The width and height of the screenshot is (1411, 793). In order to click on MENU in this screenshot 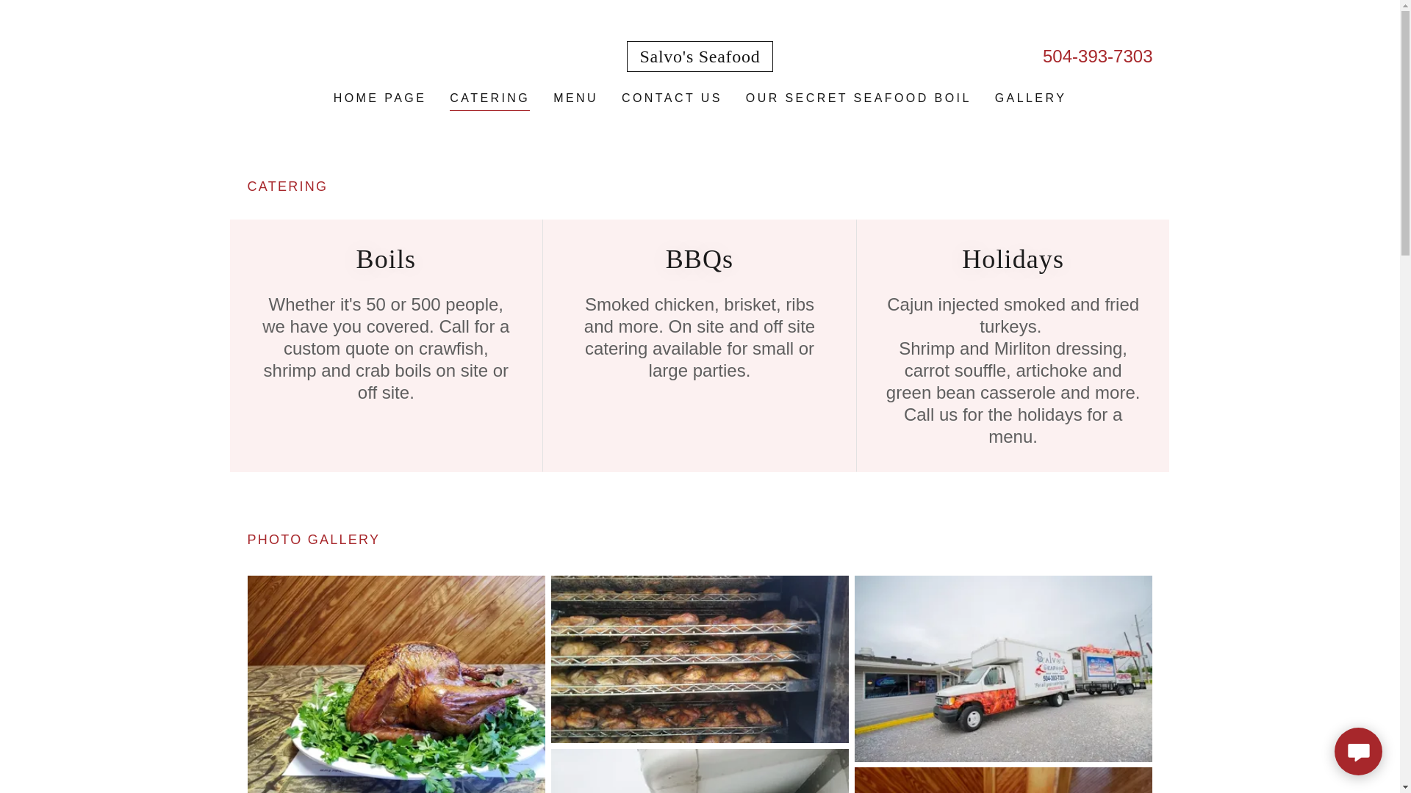, I will do `click(575, 98)`.